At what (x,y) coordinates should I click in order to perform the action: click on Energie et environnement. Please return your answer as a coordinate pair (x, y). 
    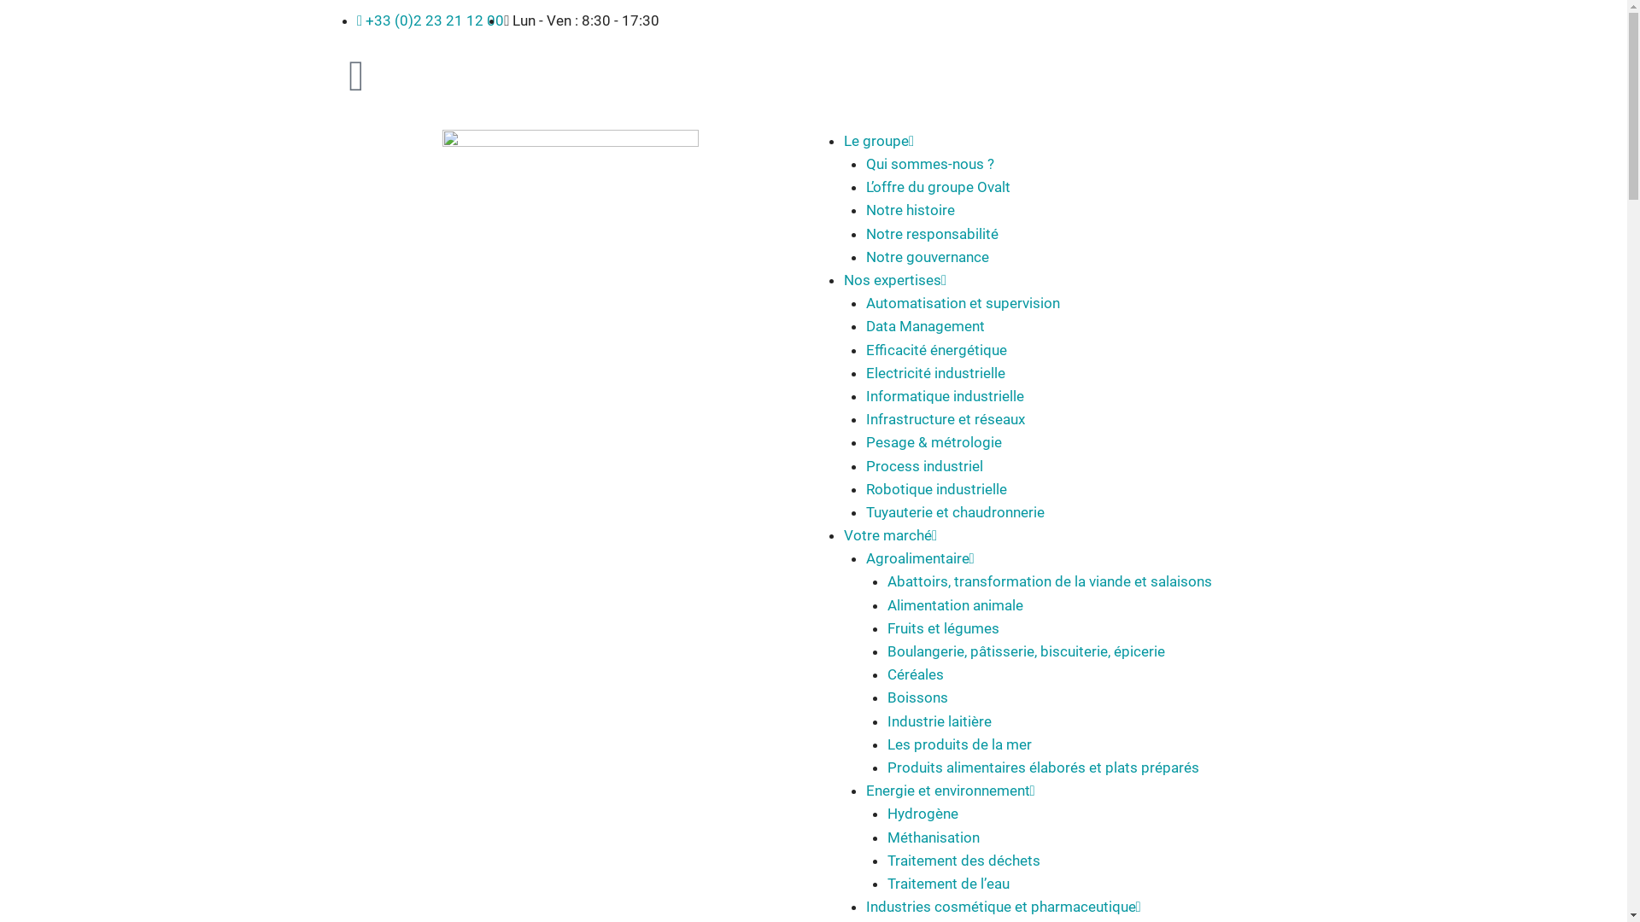
    Looking at the image, I should click on (948, 791).